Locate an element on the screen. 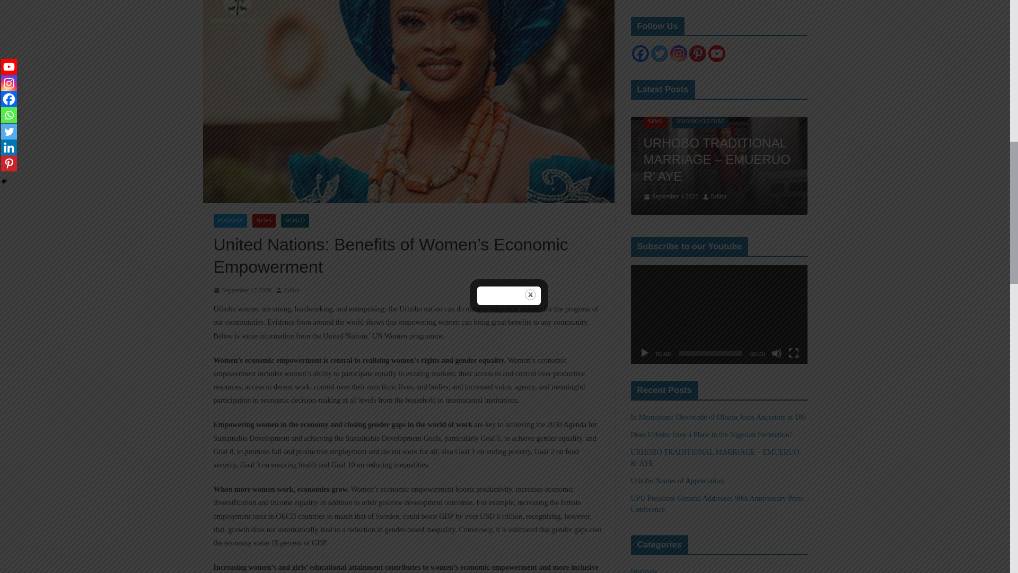  07:50 is located at coordinates (242, 291).